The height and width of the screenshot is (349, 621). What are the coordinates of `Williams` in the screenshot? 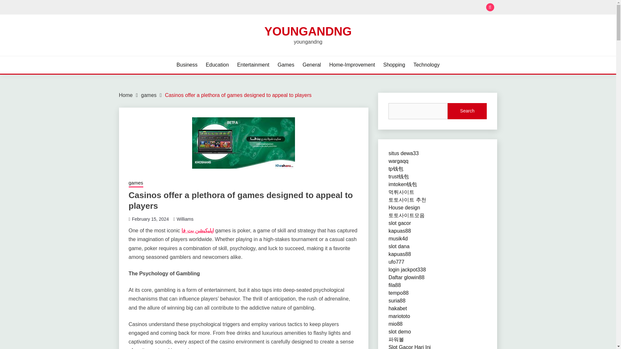 It's located at (185, 219).